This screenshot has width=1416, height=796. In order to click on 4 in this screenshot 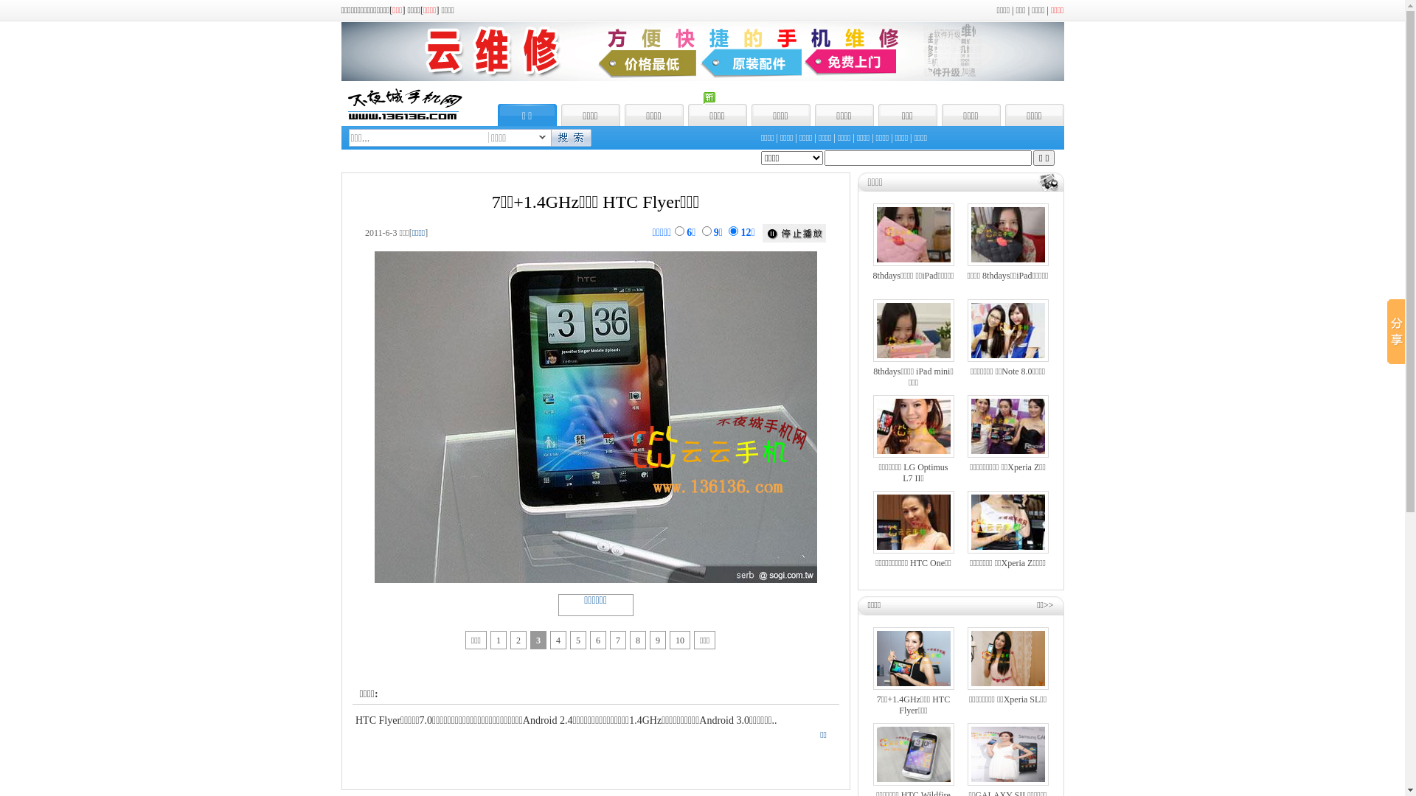, I will do `click(37, 557)`.